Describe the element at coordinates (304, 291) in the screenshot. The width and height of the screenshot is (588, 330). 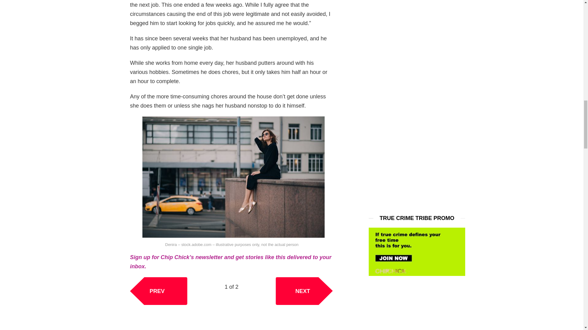
I see `NEXT` at that location.